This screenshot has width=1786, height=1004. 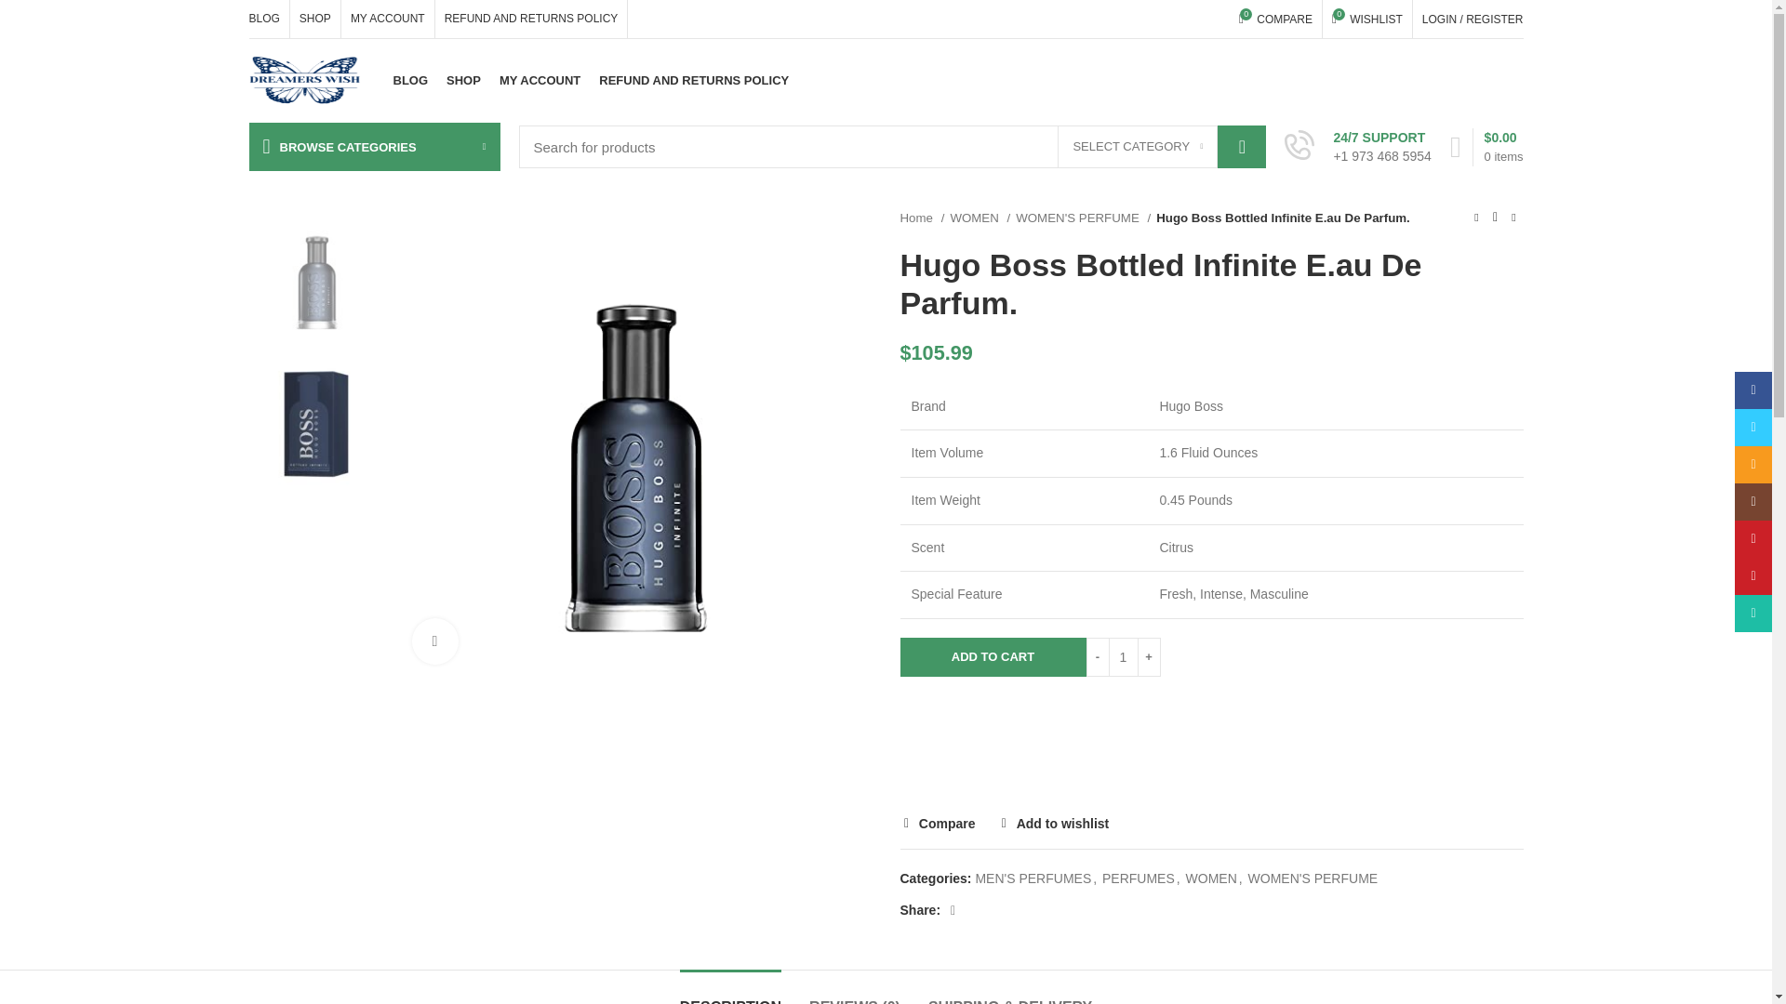 I want to click on Compare products, so click(x=694, y=80).